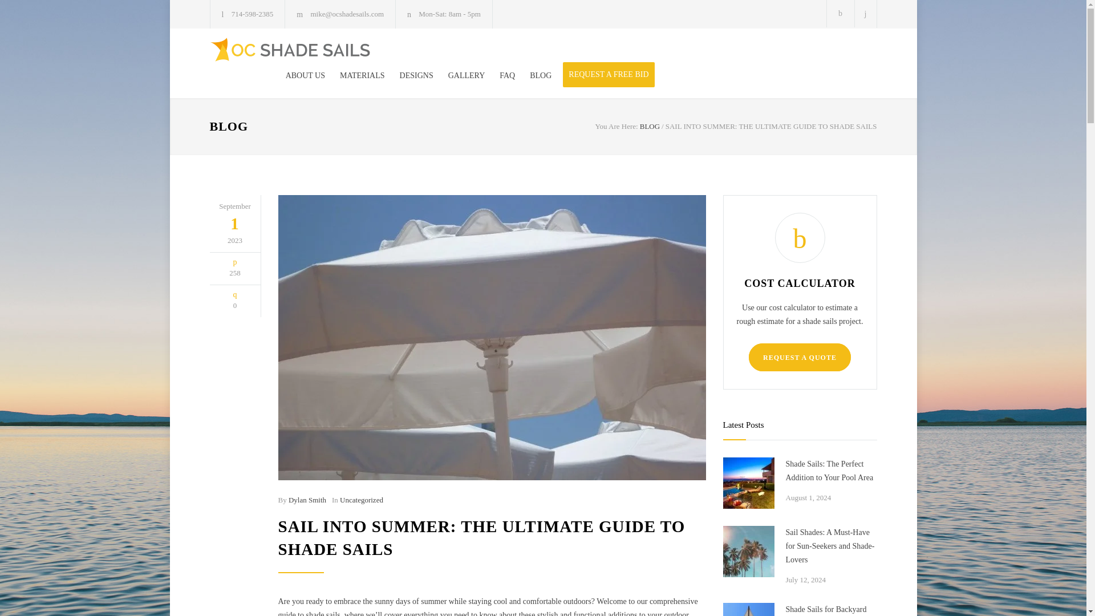  What do you see at coordinates (355, 75) in the screenshot?
I see `MATERIALS` at bounding box center [355, 75].